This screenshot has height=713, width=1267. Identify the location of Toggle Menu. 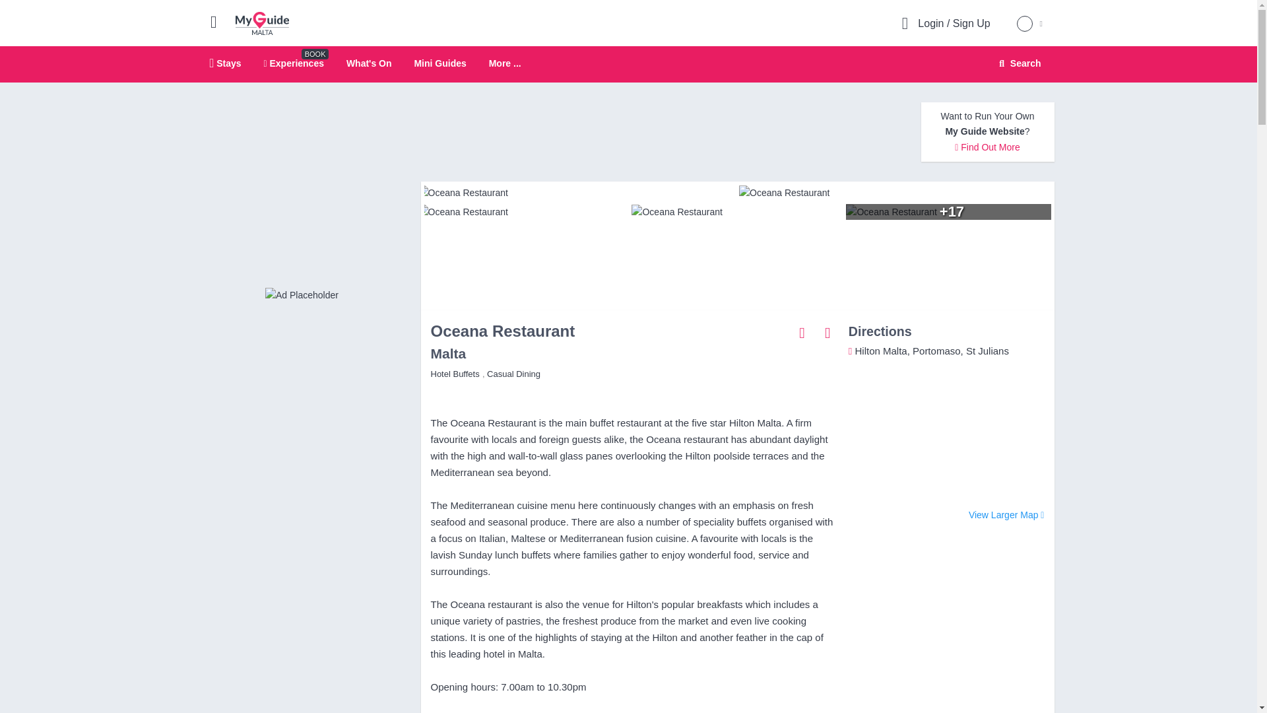
(368, 63).